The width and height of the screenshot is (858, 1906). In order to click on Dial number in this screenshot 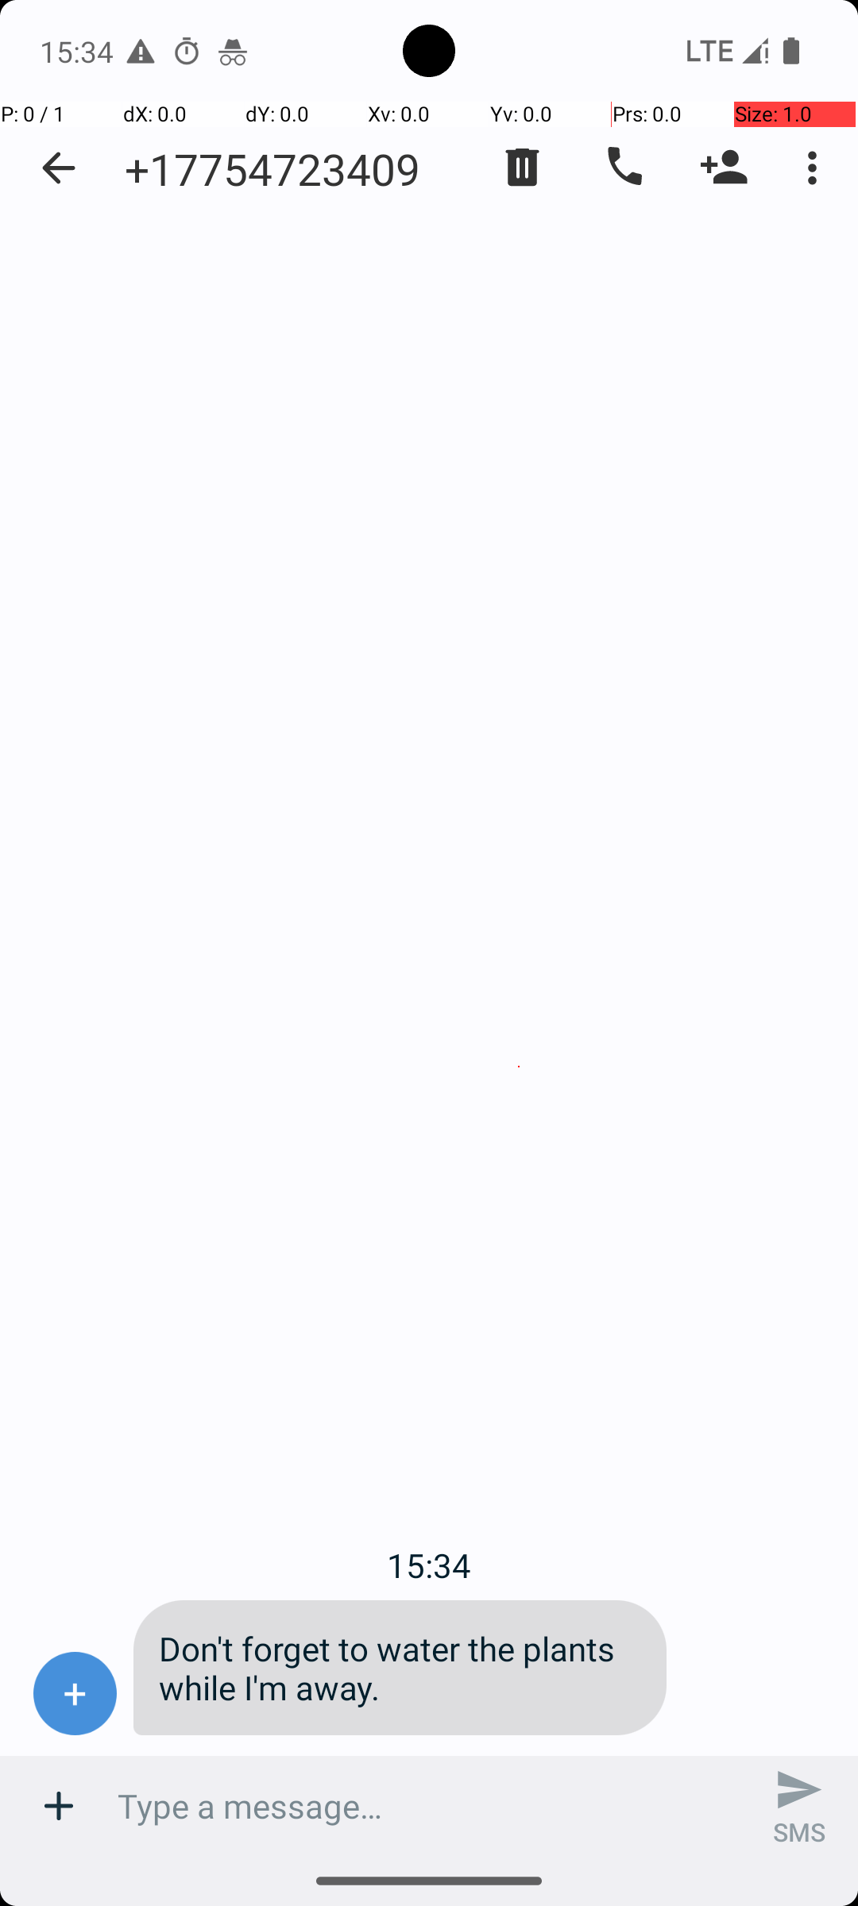, I will do `click(623, 168)`.